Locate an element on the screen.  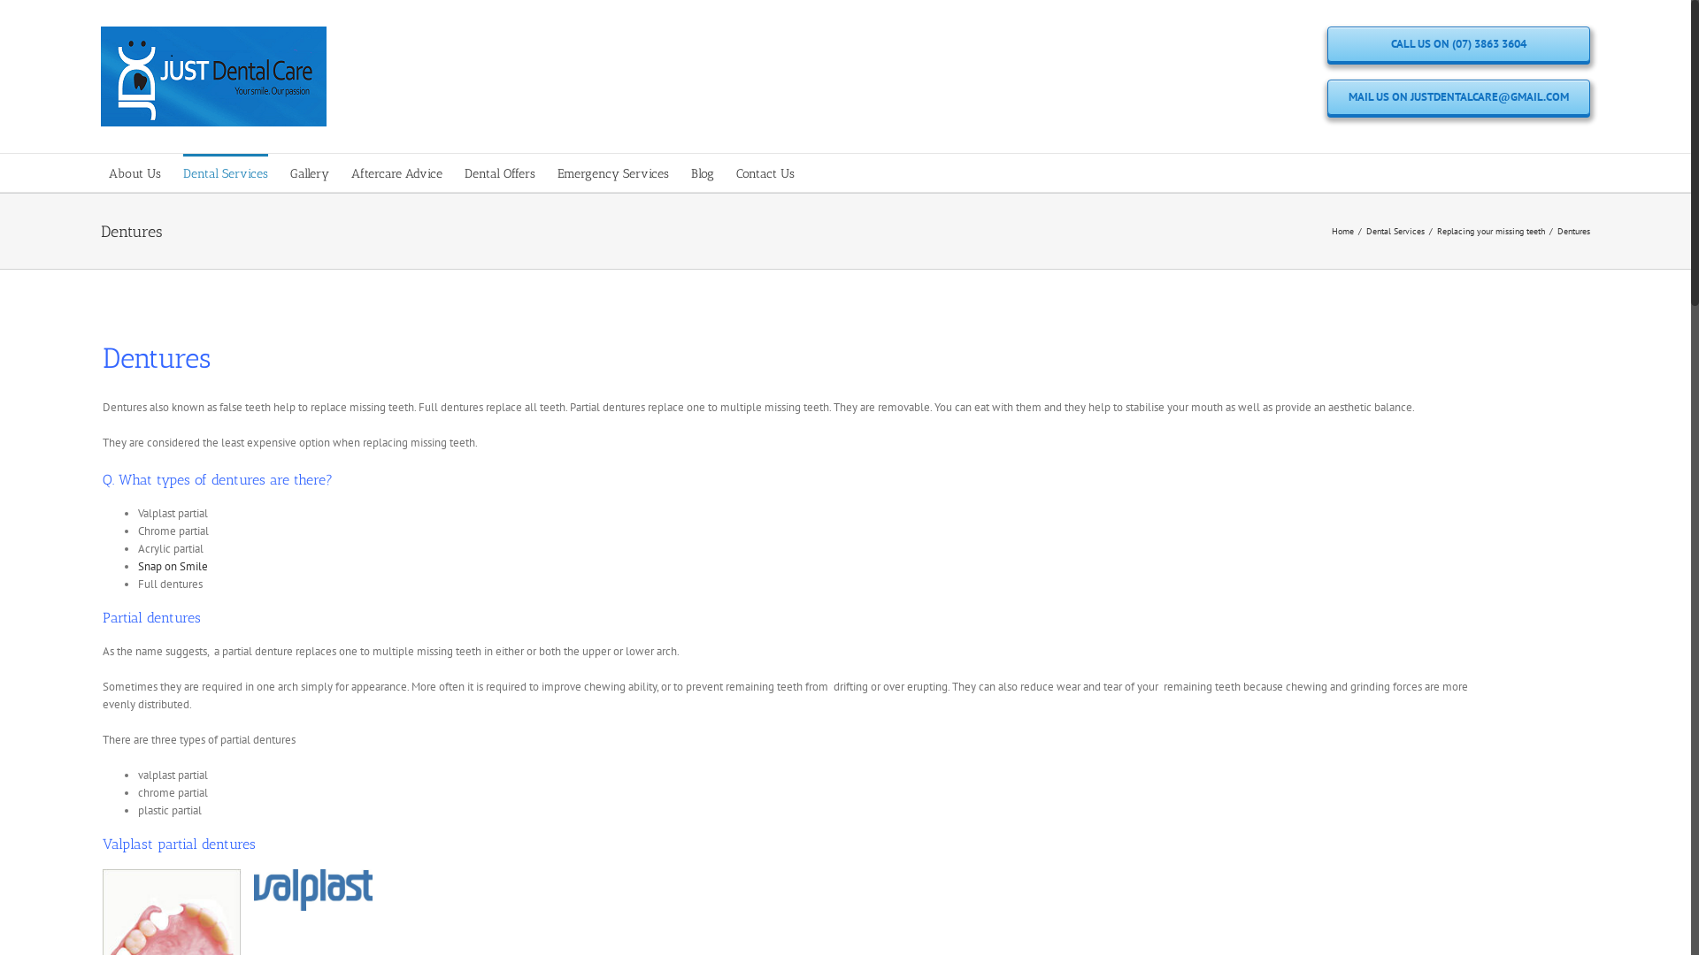
Home is located at coordinates (1343, 230).